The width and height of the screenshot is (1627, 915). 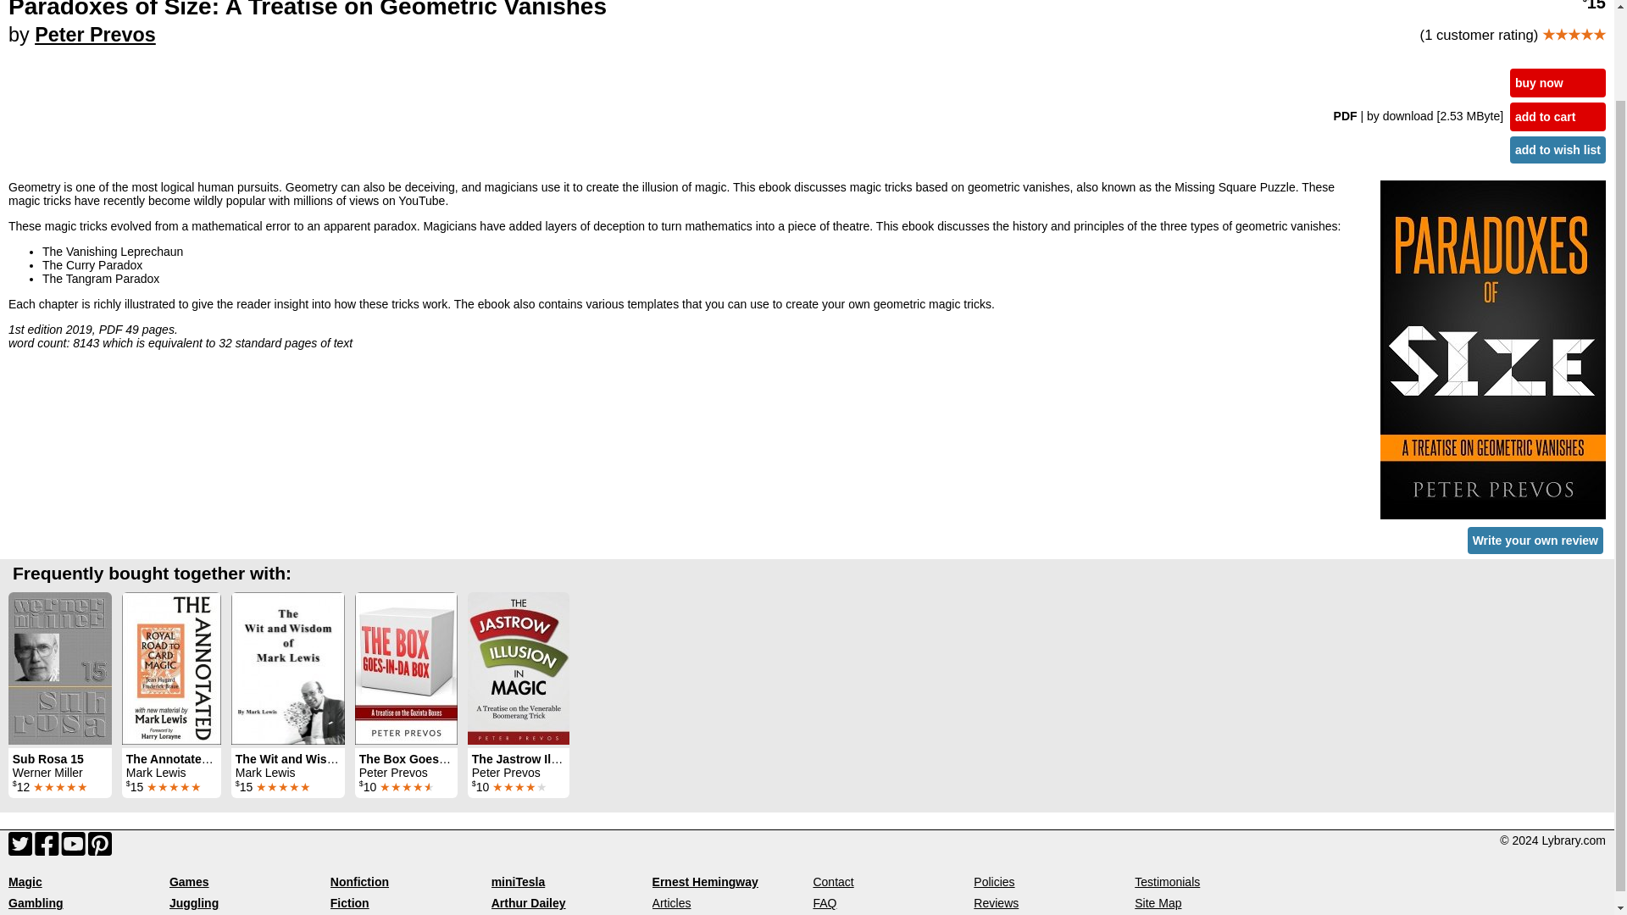 What do you see at coordinates (359, 881) in the screenshot?
I see `Nonfiction` at bounding box center [359, 881].